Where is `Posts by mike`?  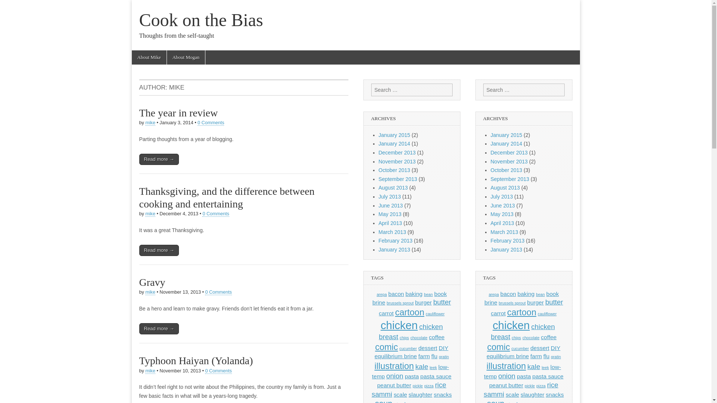 Posts by mike is located at coordinates (150, 292).